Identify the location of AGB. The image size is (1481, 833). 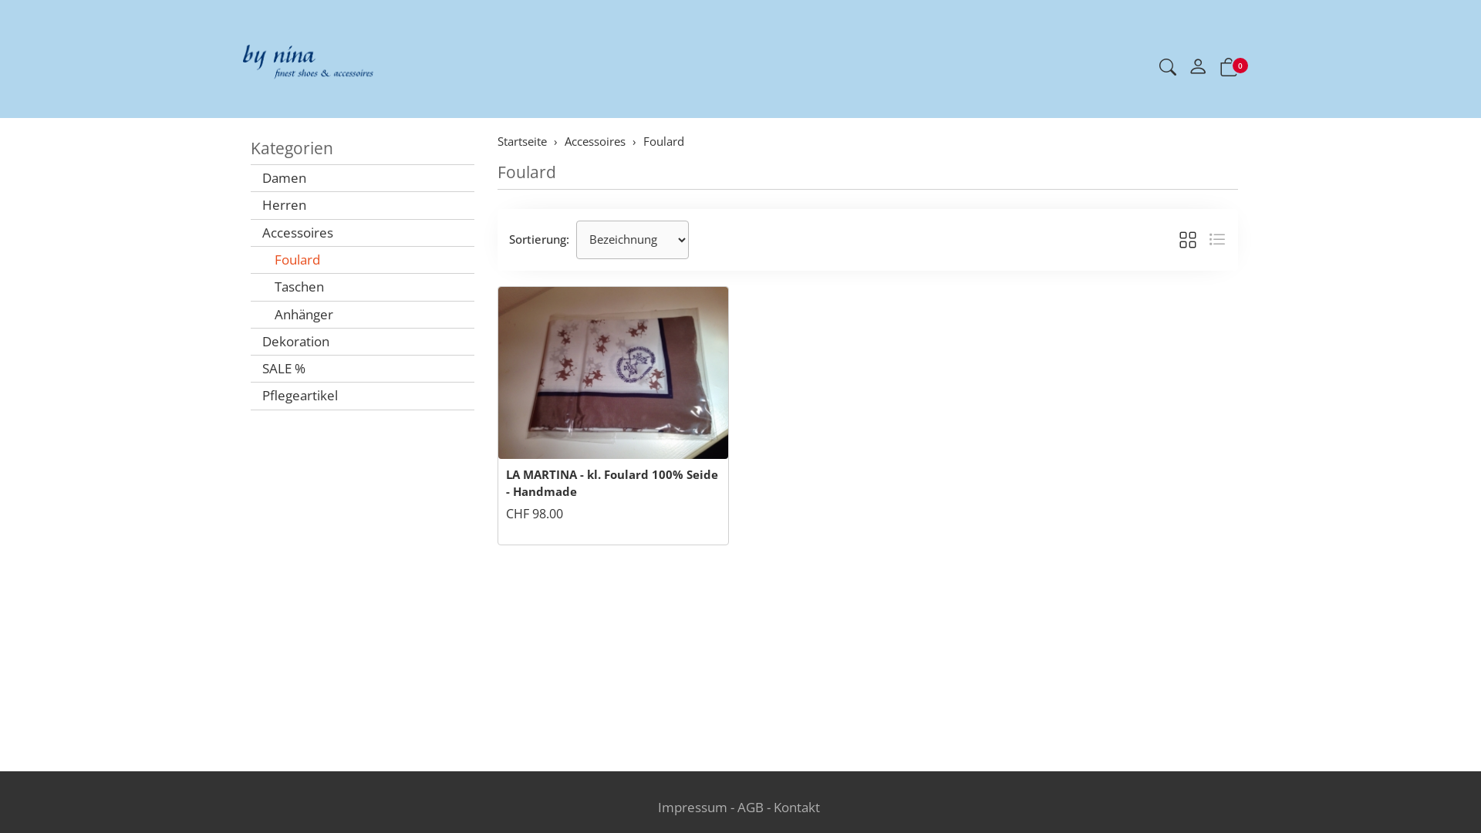
(751, 807).